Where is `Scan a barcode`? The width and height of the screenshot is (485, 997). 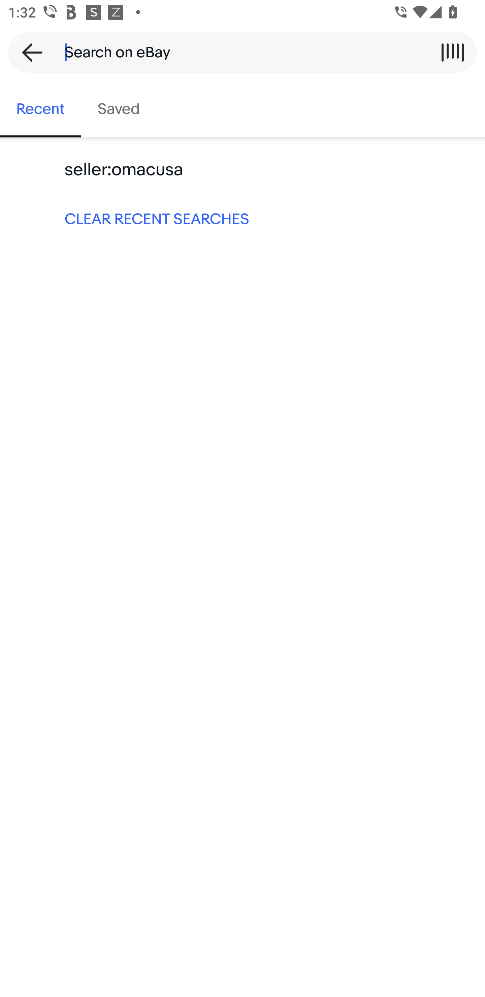 Scan a barcode is located at coordinates (452, 52).